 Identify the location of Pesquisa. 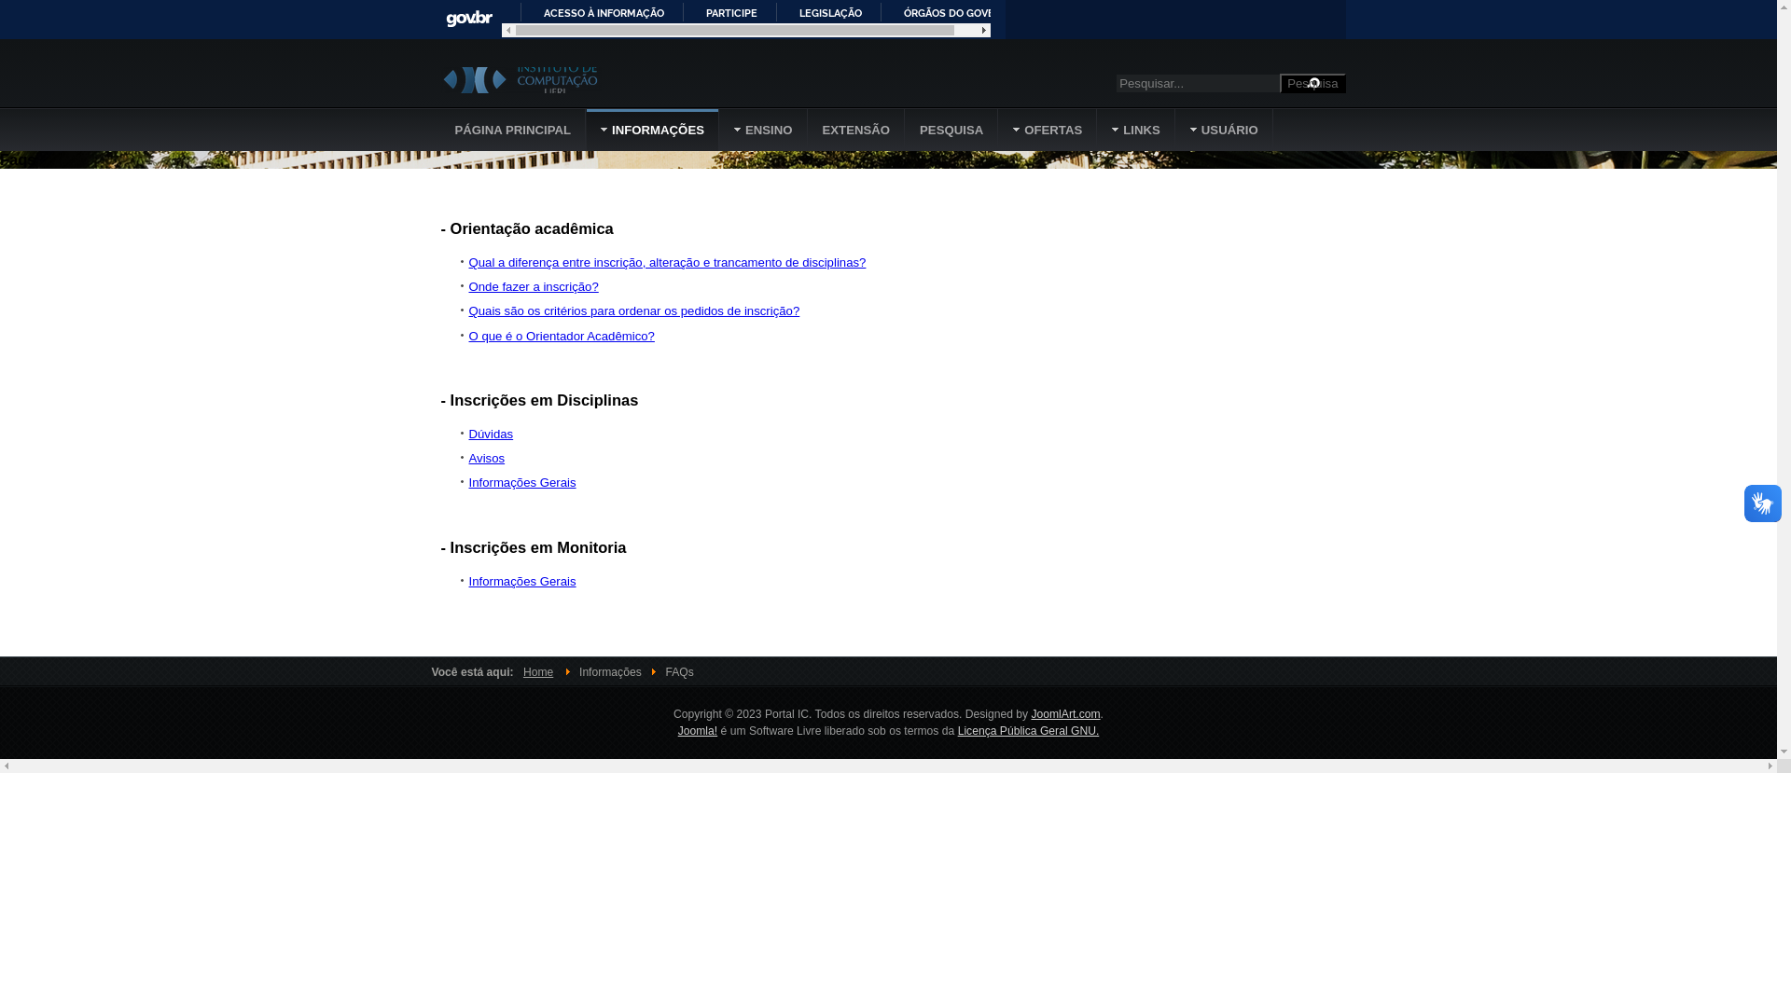
(1312, 84).